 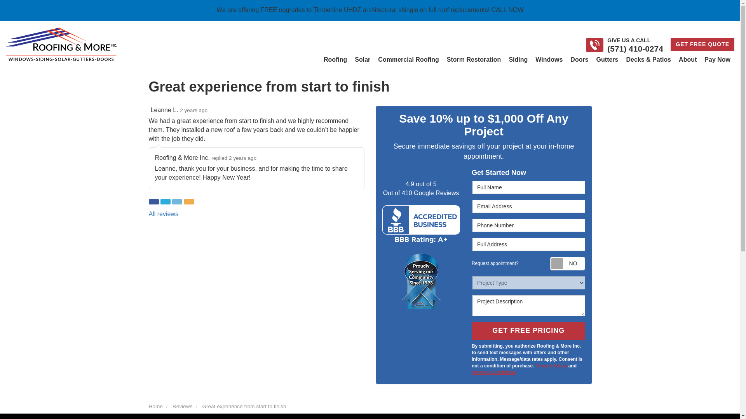 What do you see at coordinates (579, 60) in the screenshot?
I see `Doors` at bounding box center [579, 60].